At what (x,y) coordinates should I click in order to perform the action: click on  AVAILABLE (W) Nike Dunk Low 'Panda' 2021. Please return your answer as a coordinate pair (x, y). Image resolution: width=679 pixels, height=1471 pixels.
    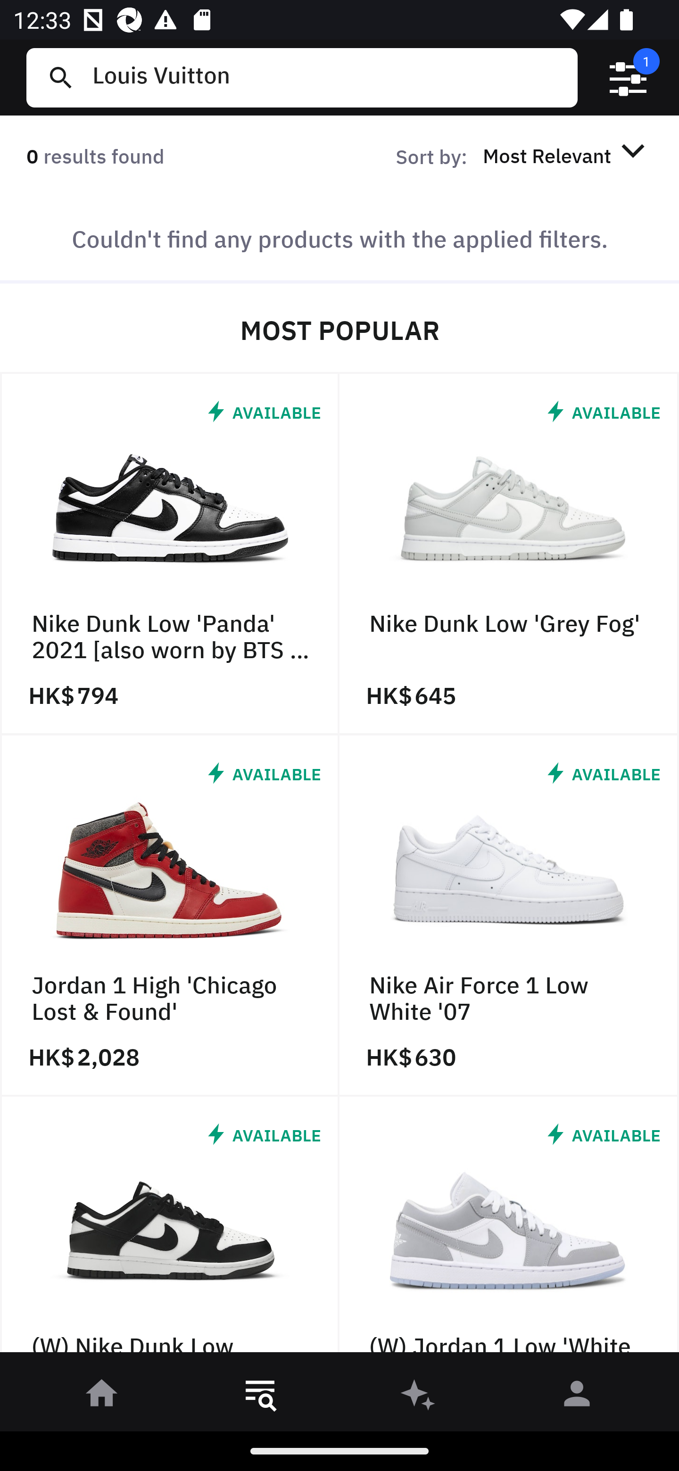
    Looking at the image, I should click on (170, 1229).